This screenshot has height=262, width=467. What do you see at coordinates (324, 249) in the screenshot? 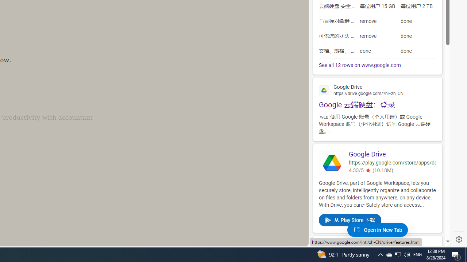
I see `Global web icon` at bounding box center [324, 249].